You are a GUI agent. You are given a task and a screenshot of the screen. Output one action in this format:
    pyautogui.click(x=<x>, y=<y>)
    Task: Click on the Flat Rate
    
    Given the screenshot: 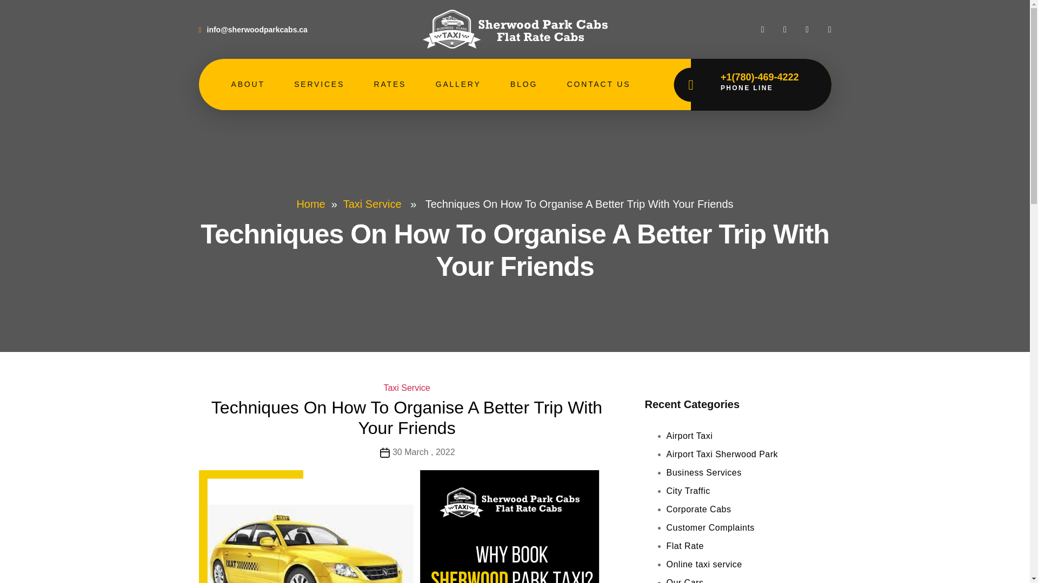 What is the action you would take?
    pyautogui.click(x=684, y=546)
    